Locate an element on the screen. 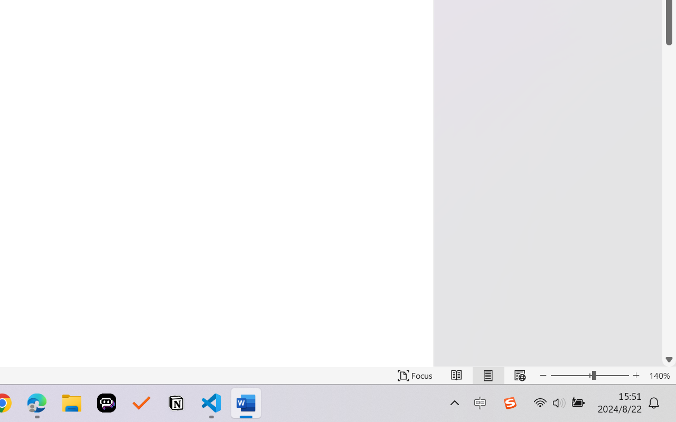  Line down is located at coordinates (669, 360).